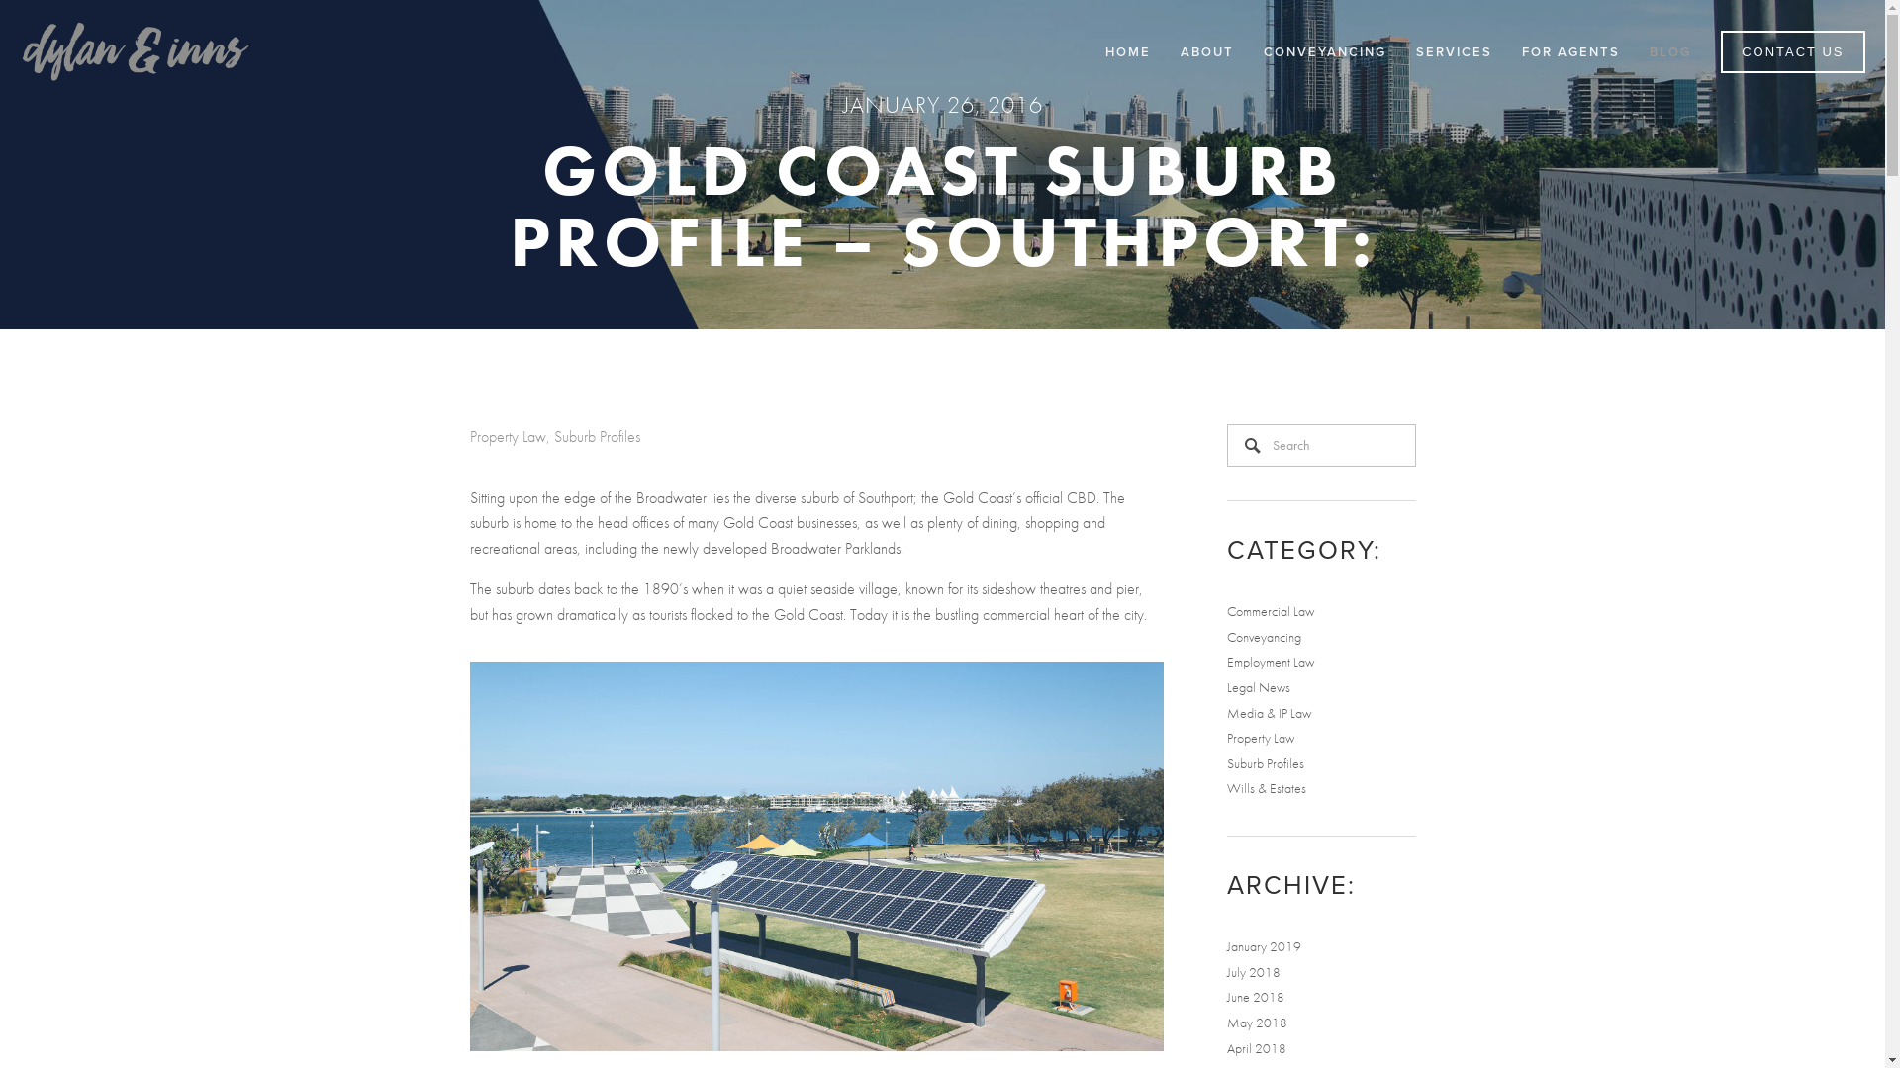 The image size is (1900, 1068). What do you see at coordinates (1269, 714) in the screenshot?
I see `Media & IP Law` at bounding box center [1269, 714].